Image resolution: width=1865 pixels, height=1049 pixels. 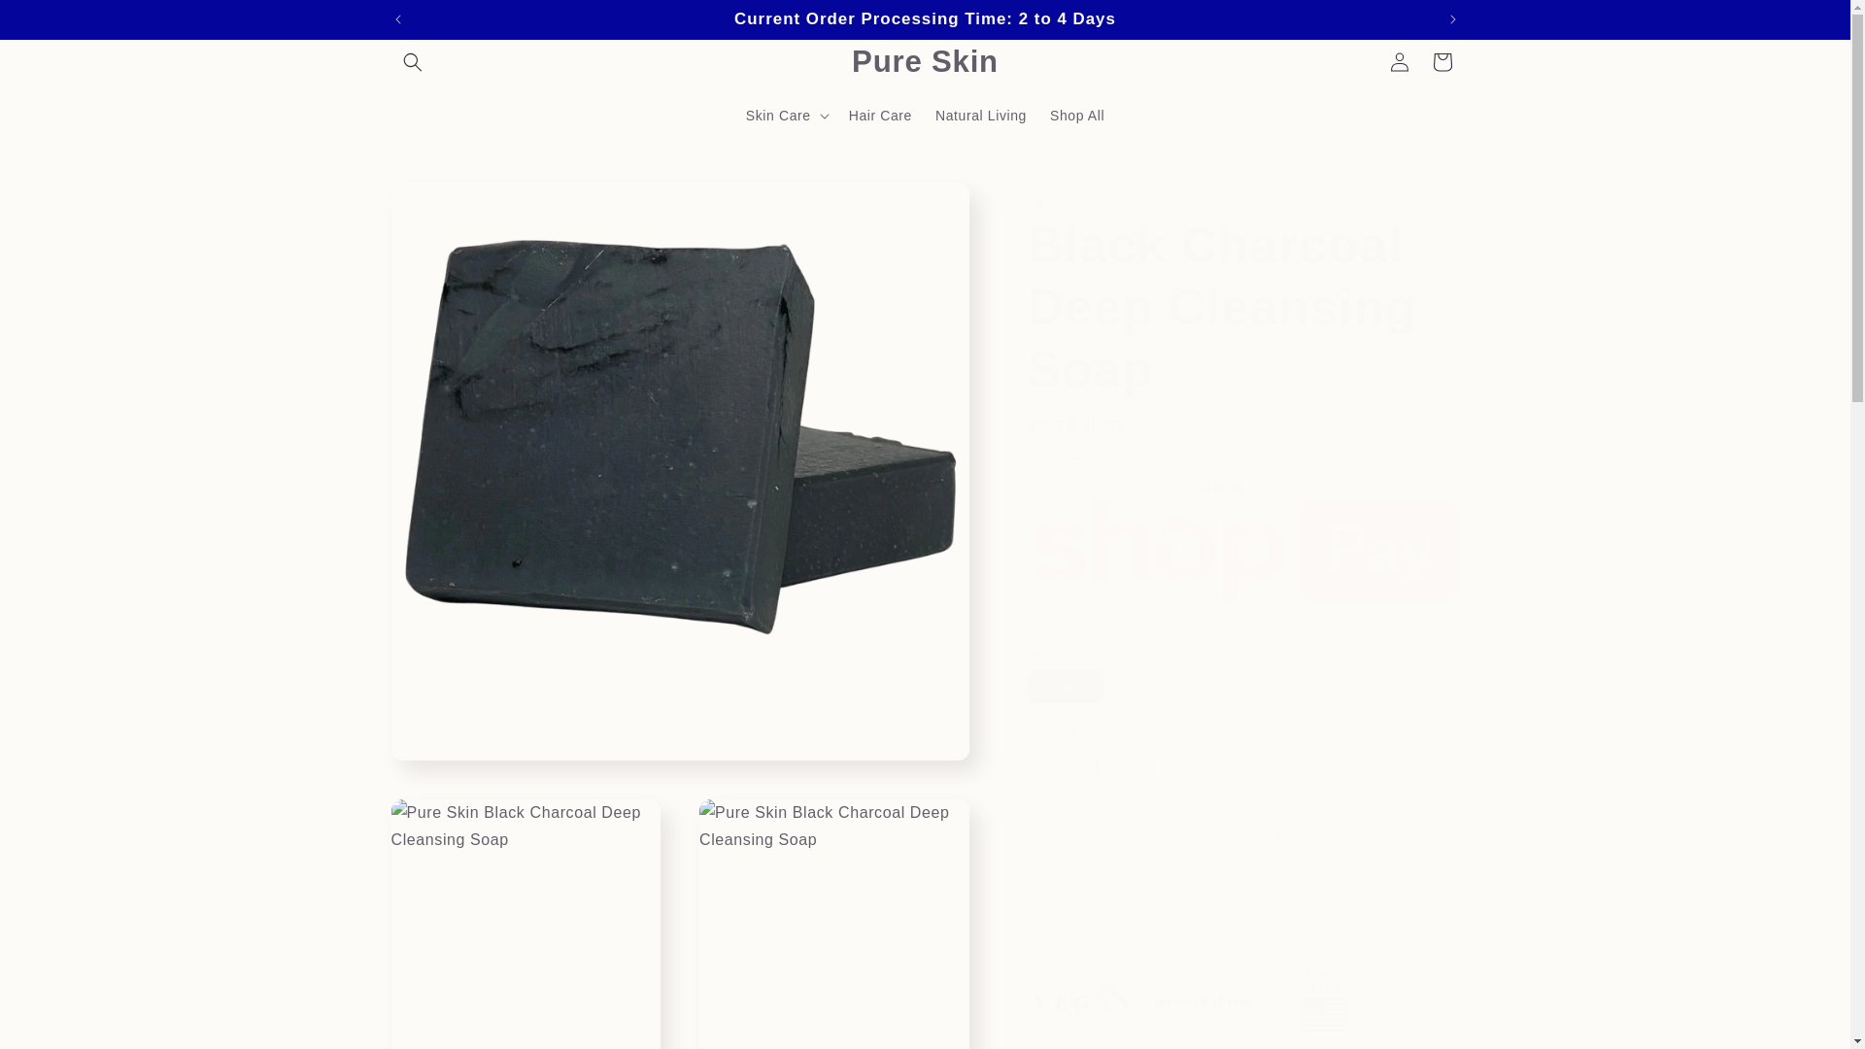 I want to click on Pure Skin, so click(x=925, y=62).